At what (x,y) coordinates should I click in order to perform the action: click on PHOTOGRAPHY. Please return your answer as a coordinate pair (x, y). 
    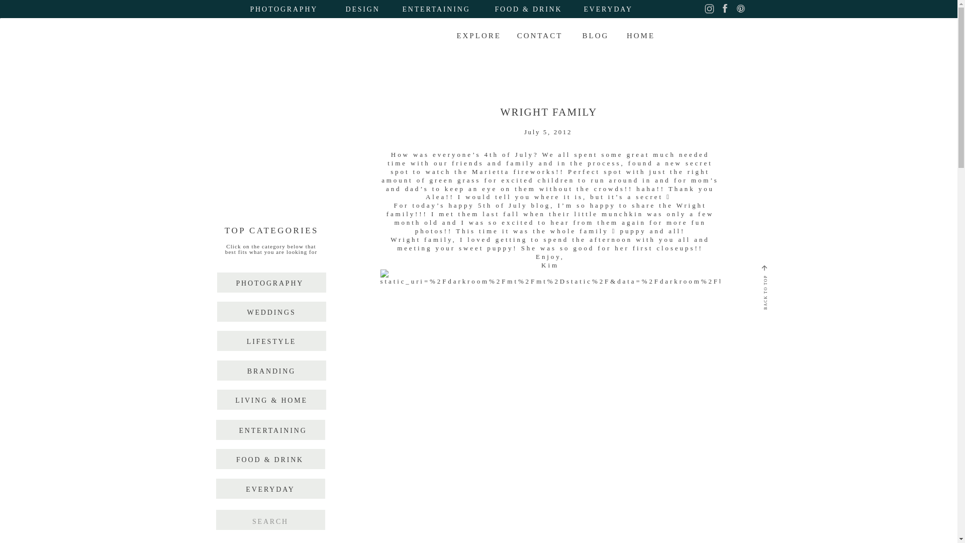
    Looking at the image, I should click on (267, 284).